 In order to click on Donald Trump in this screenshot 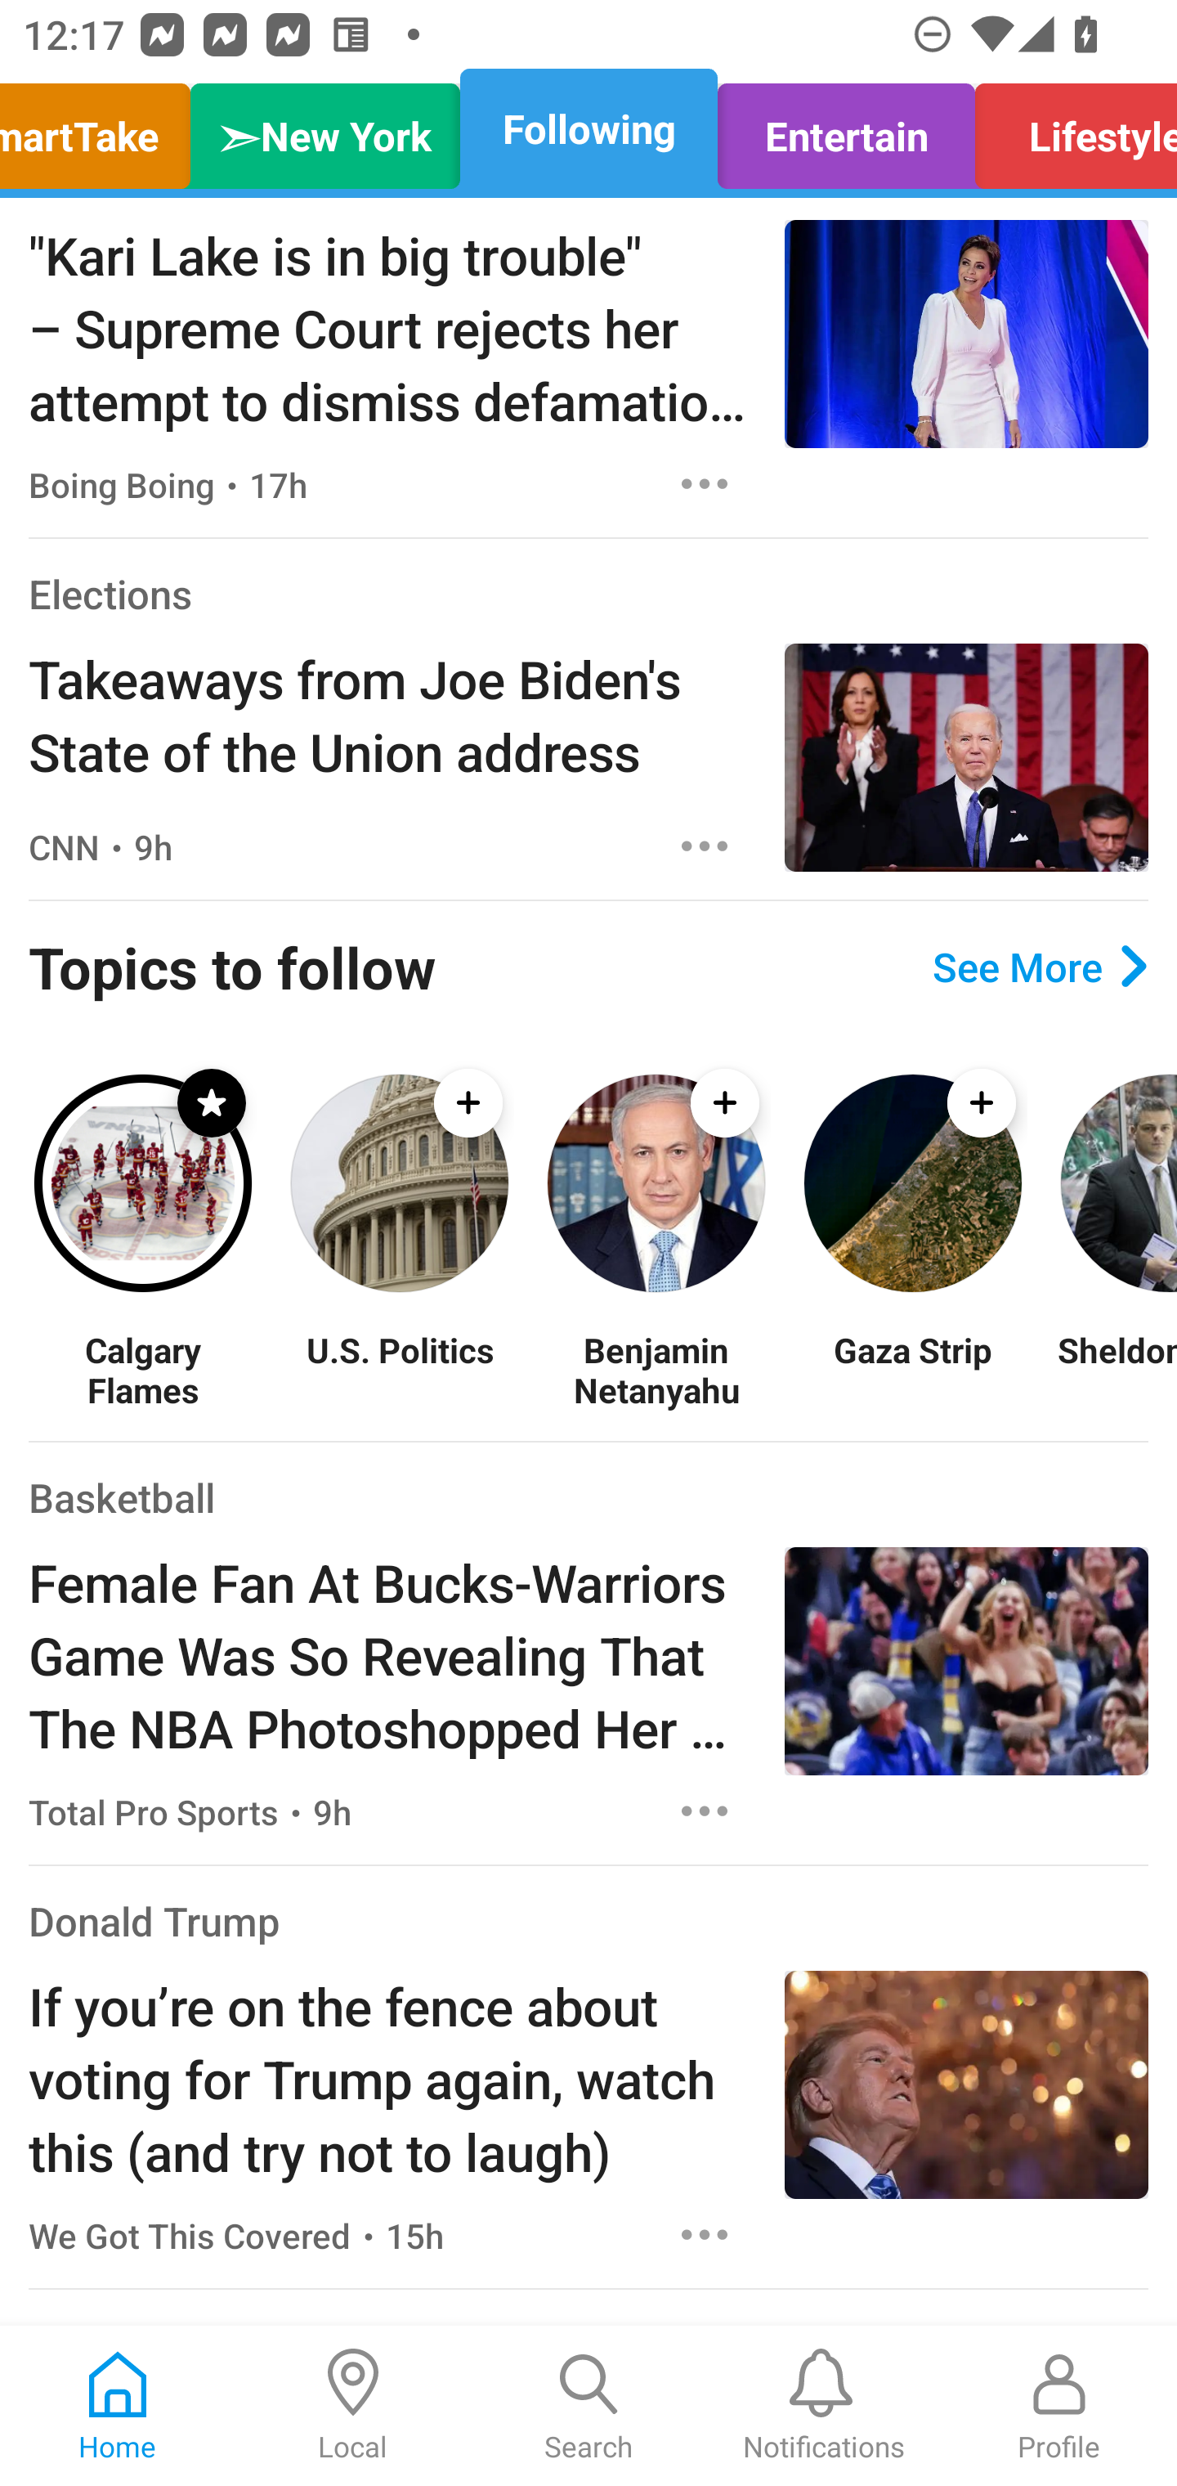, I will do `click(154, 1922)`.